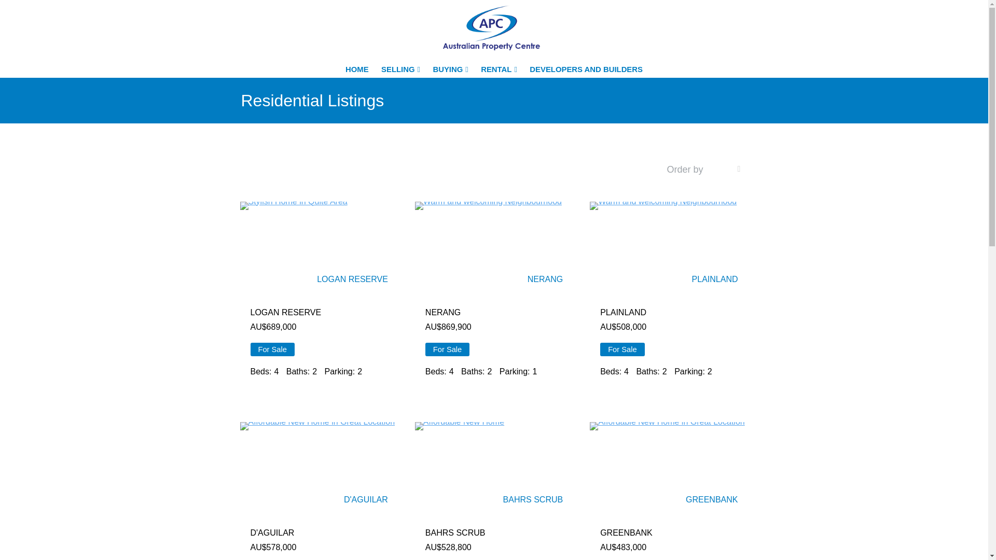 The image size is (996, 560). Describe the element at coordinates (360, 69) in the screenshot. I see `HOME` at that location.